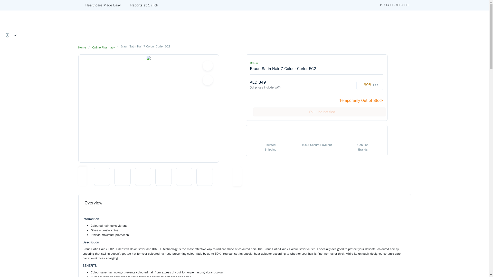  I want to click on Braun Satin Hair 7 Colour Curler EC2, so click(184, 194).